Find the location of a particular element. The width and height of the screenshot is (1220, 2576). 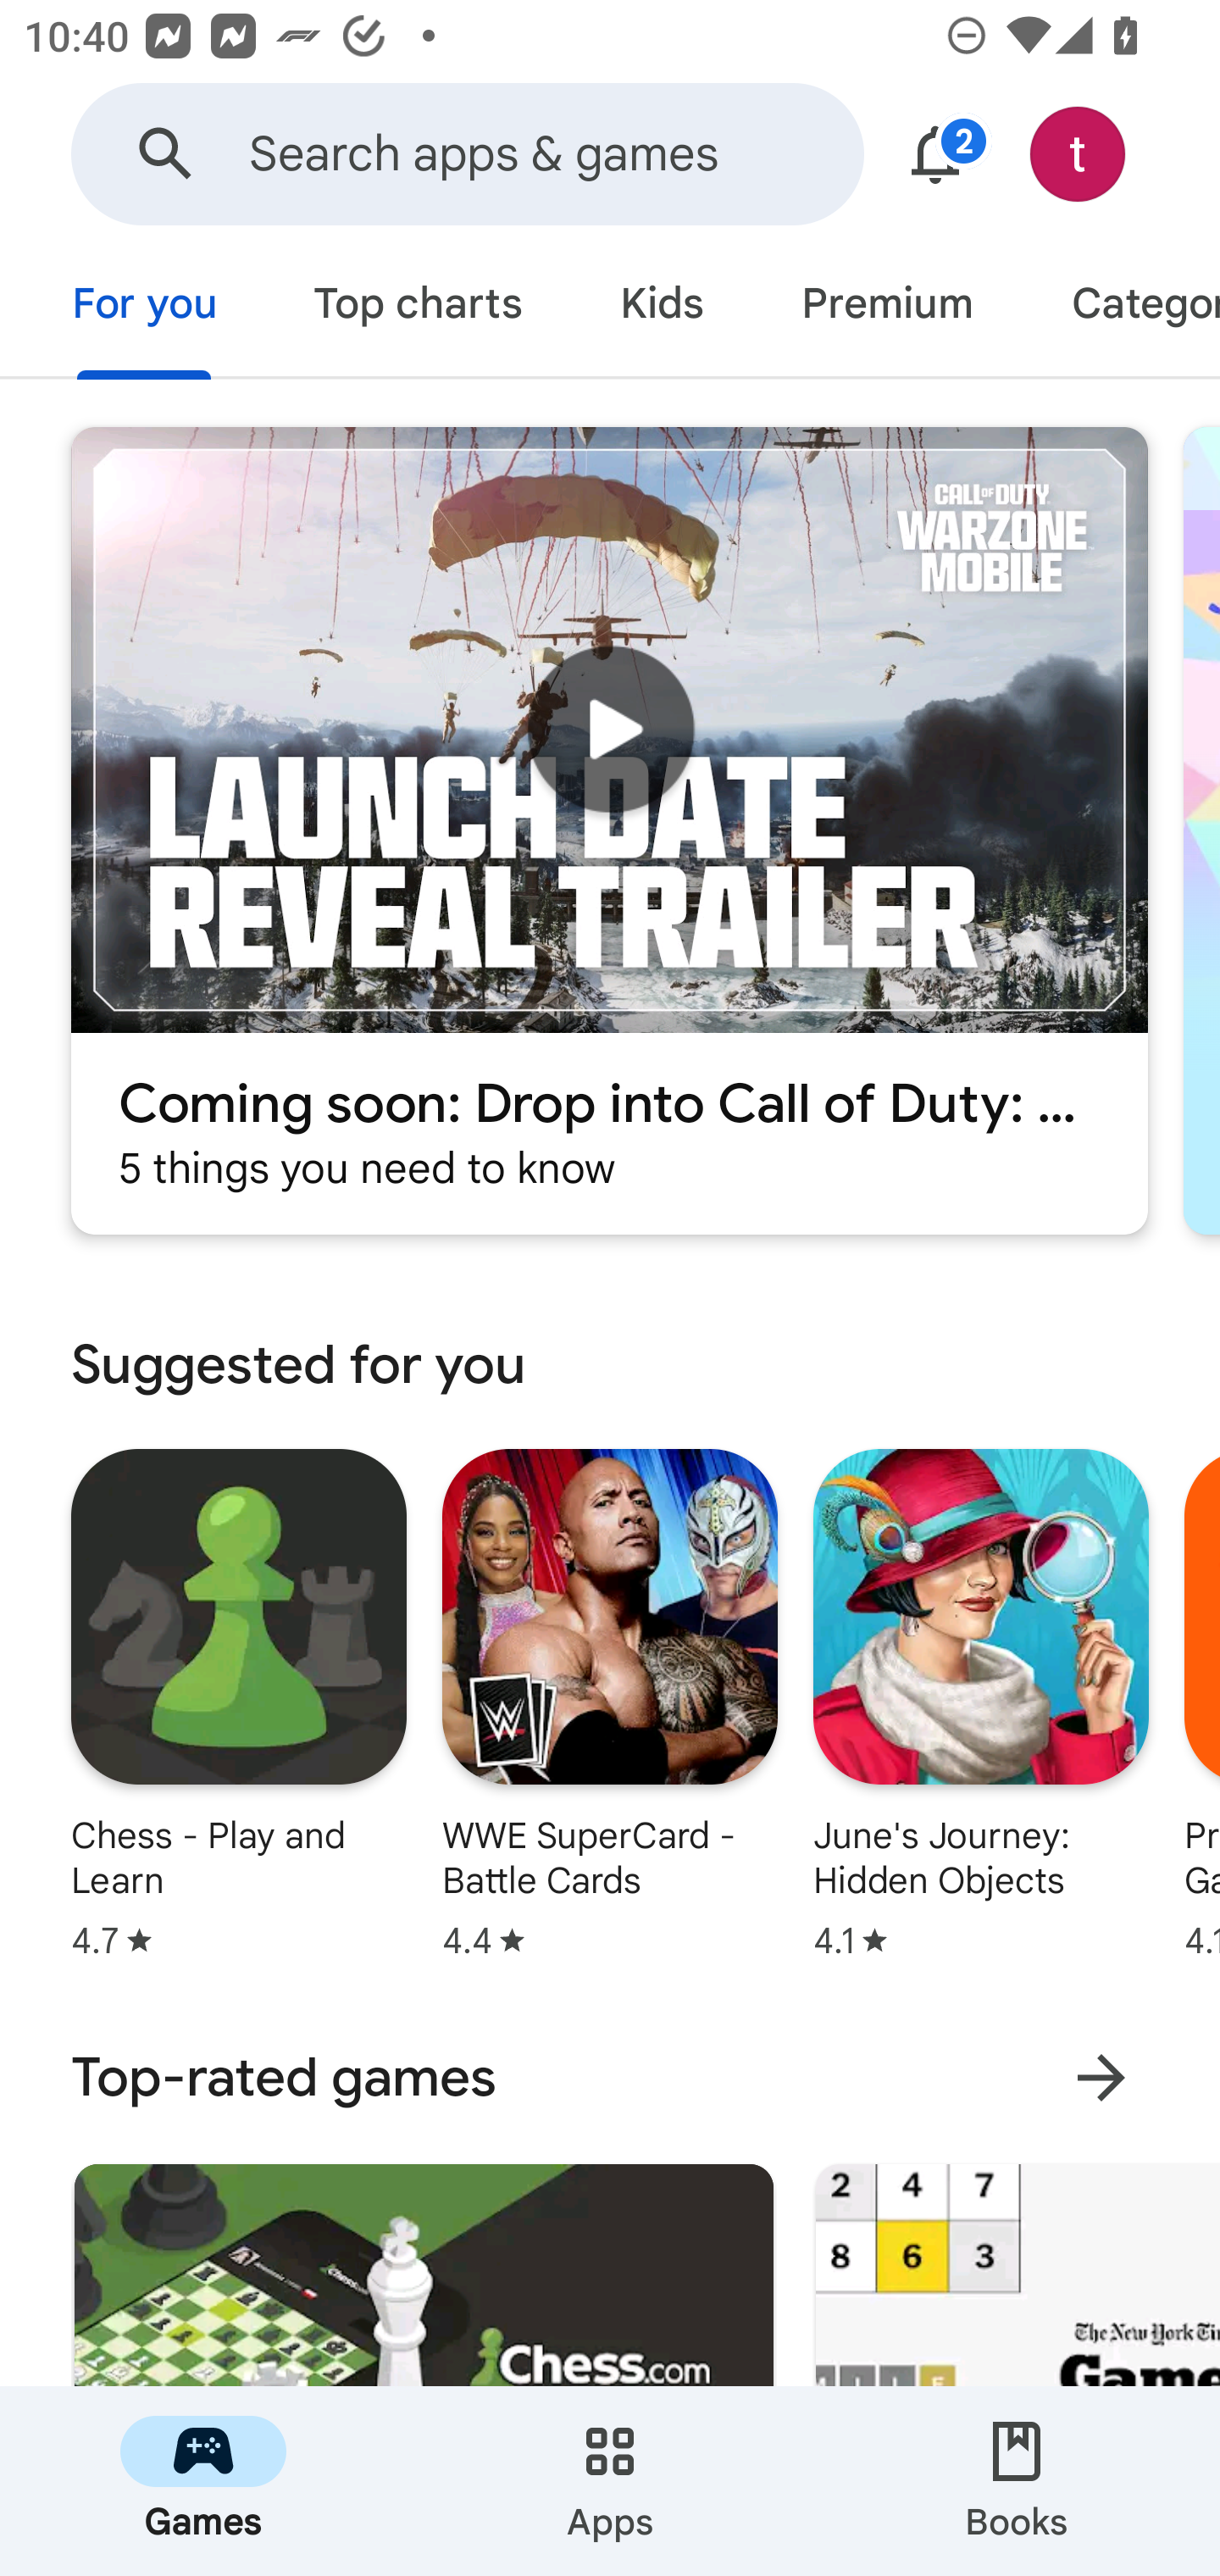

June's Journey: Hidden Objects
Star rating: 4.1
 is located at coordinates (980, 1703).